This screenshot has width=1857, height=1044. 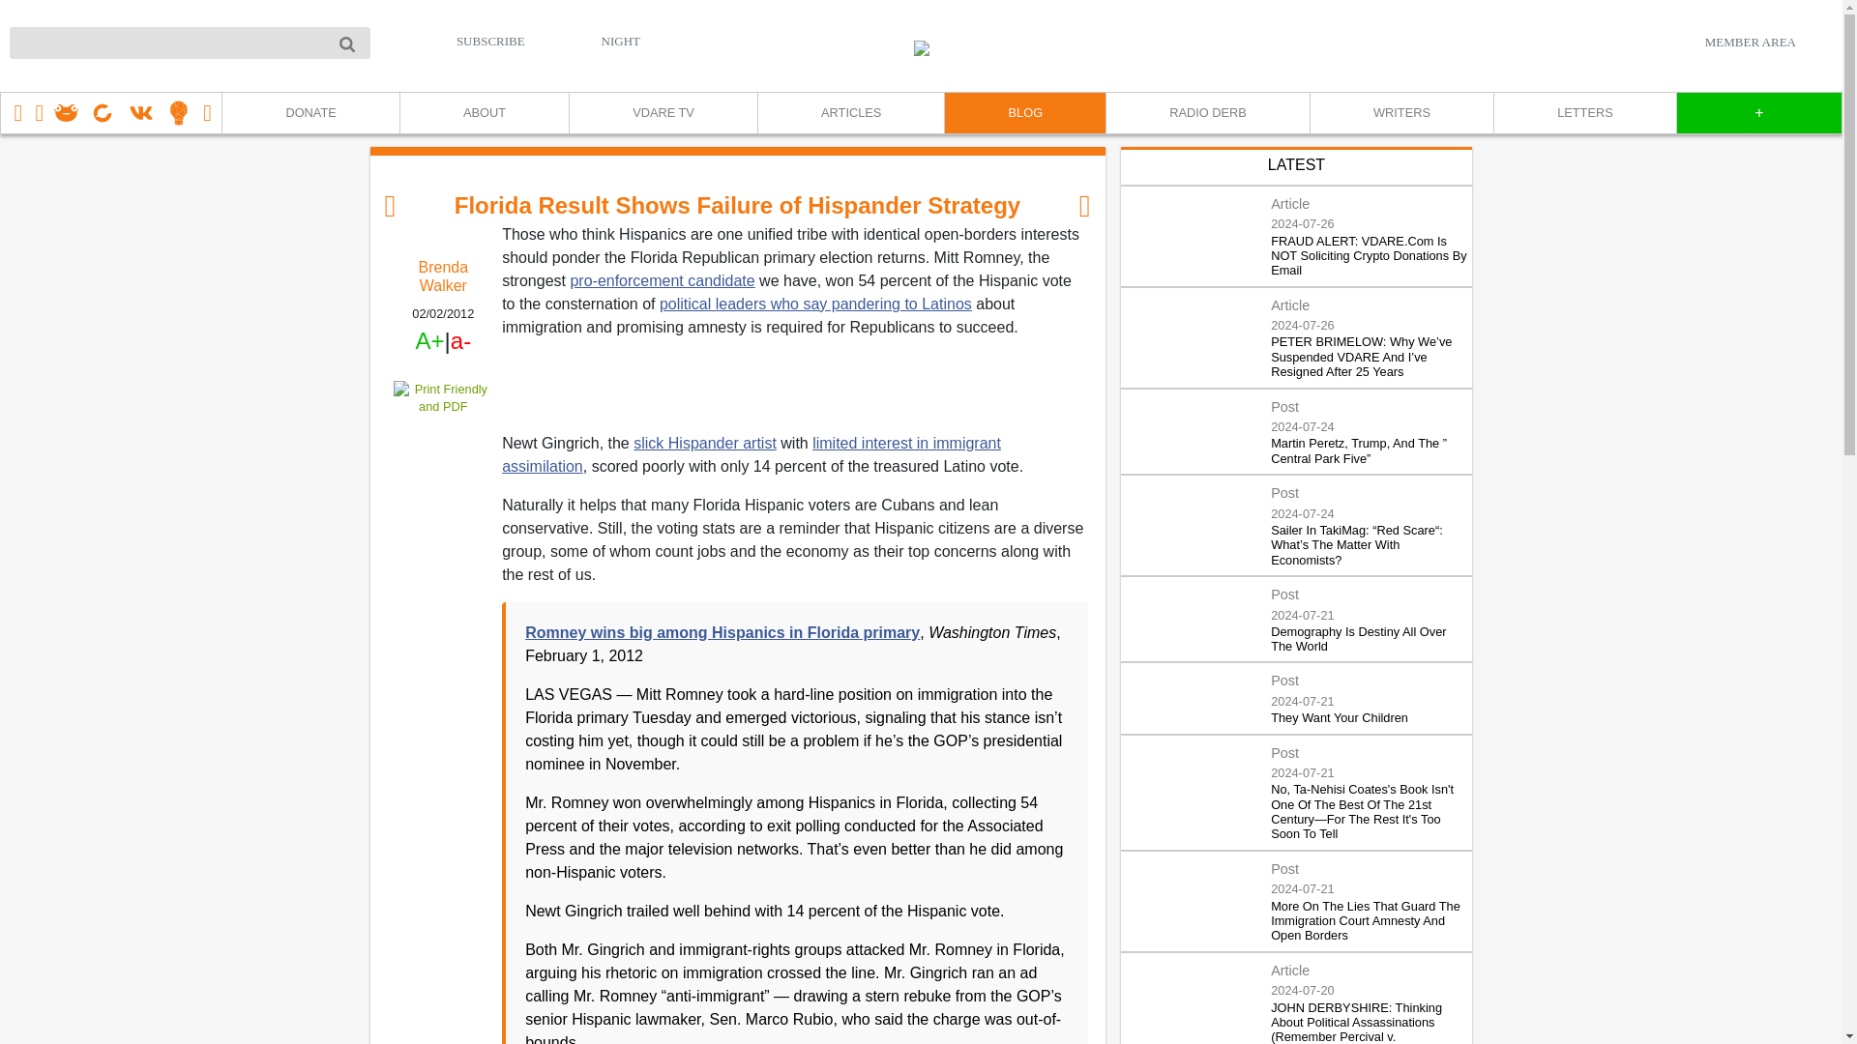 I want to click on Printer Friendly and PDF, so click(x=443, y=397).